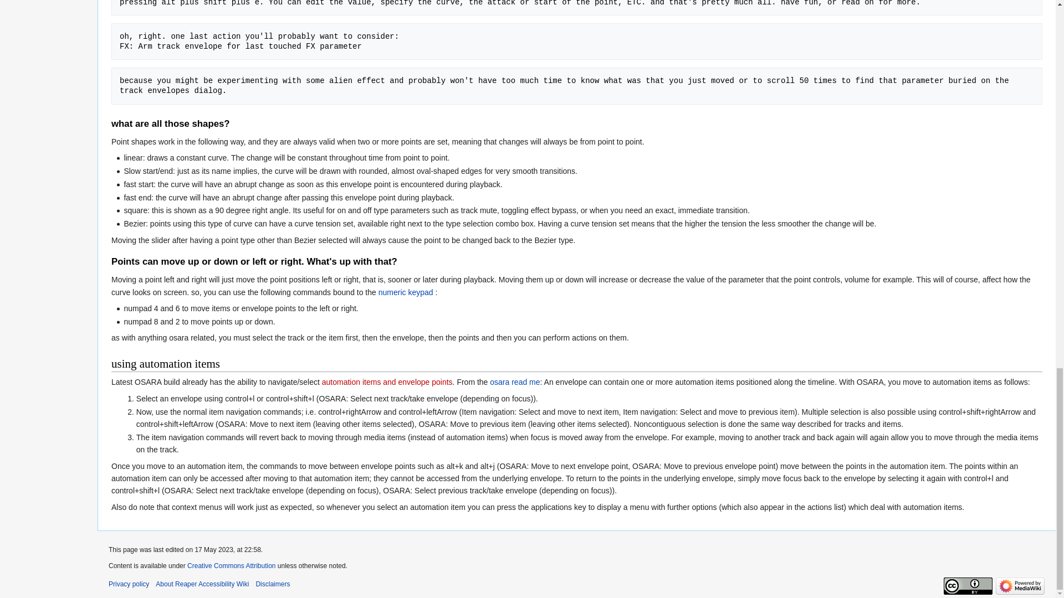 This screenshot has width=1064, height=598. What do you see at coordinates (231, 566) in the screenshot?
I see `Creative Commons Attribution` at bounding box center [231, 566].